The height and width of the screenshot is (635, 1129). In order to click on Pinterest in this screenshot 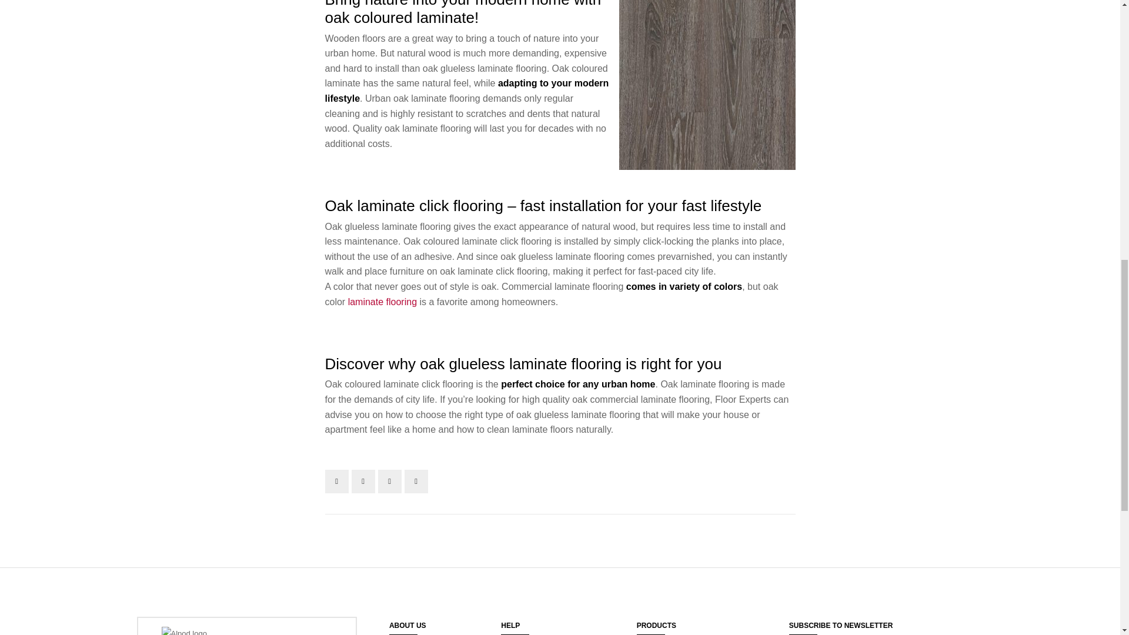, I will do `click(416, 482)`.